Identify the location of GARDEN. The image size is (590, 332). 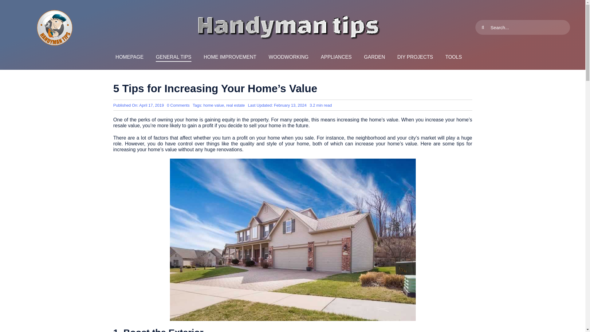
(374, 57).